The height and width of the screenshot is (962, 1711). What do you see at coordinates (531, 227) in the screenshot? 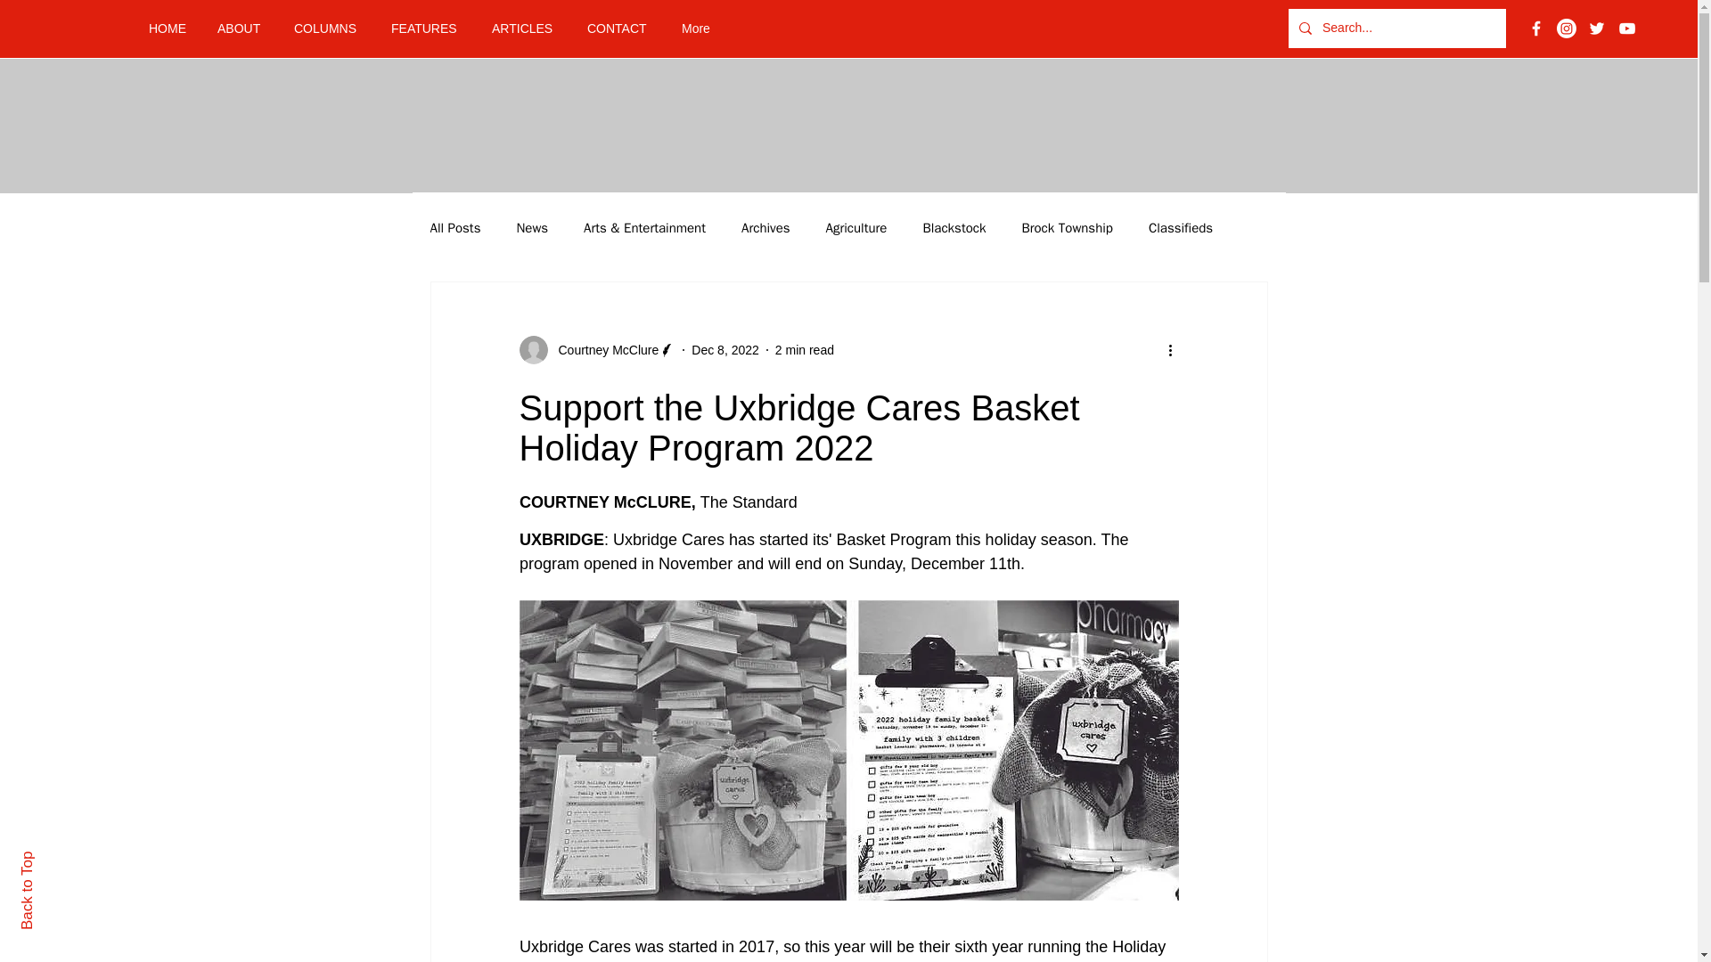
I see `News` at bounding box center [531, 227].